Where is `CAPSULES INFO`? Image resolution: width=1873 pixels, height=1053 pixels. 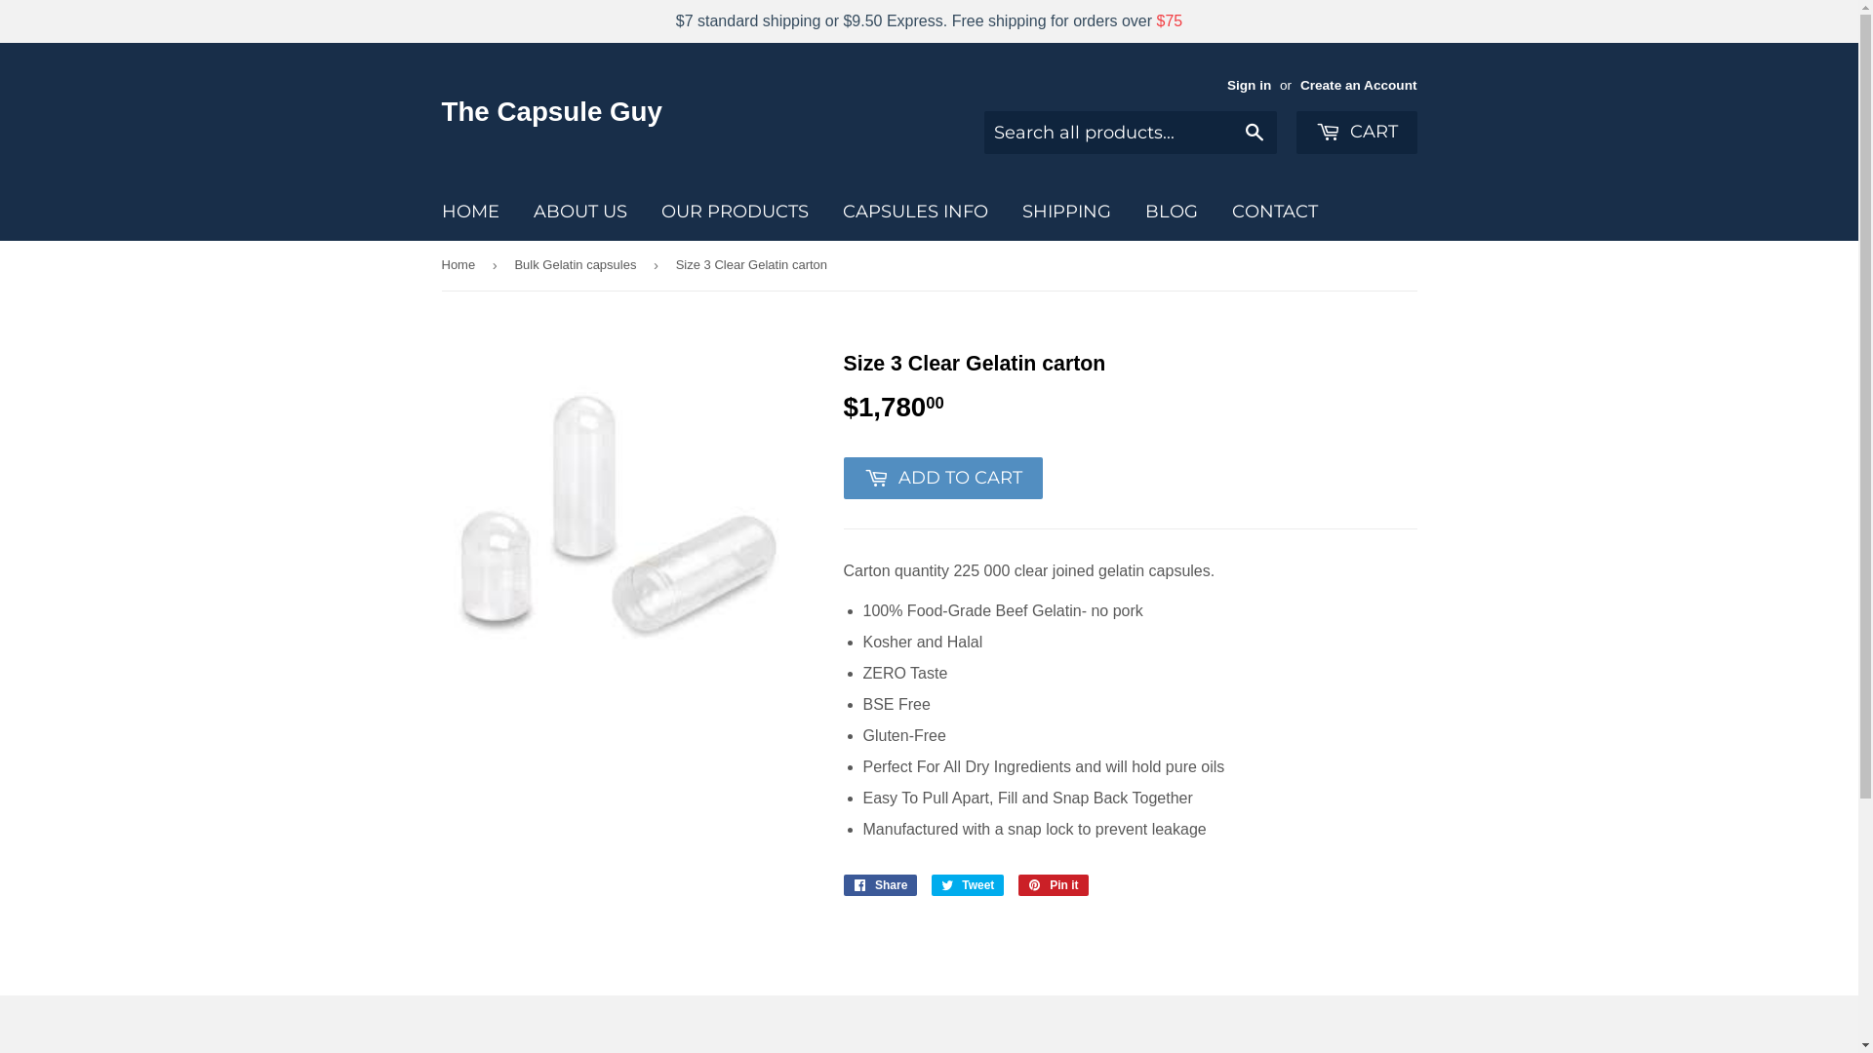
CAPSULES INFO is located at coordinates (915, 213).